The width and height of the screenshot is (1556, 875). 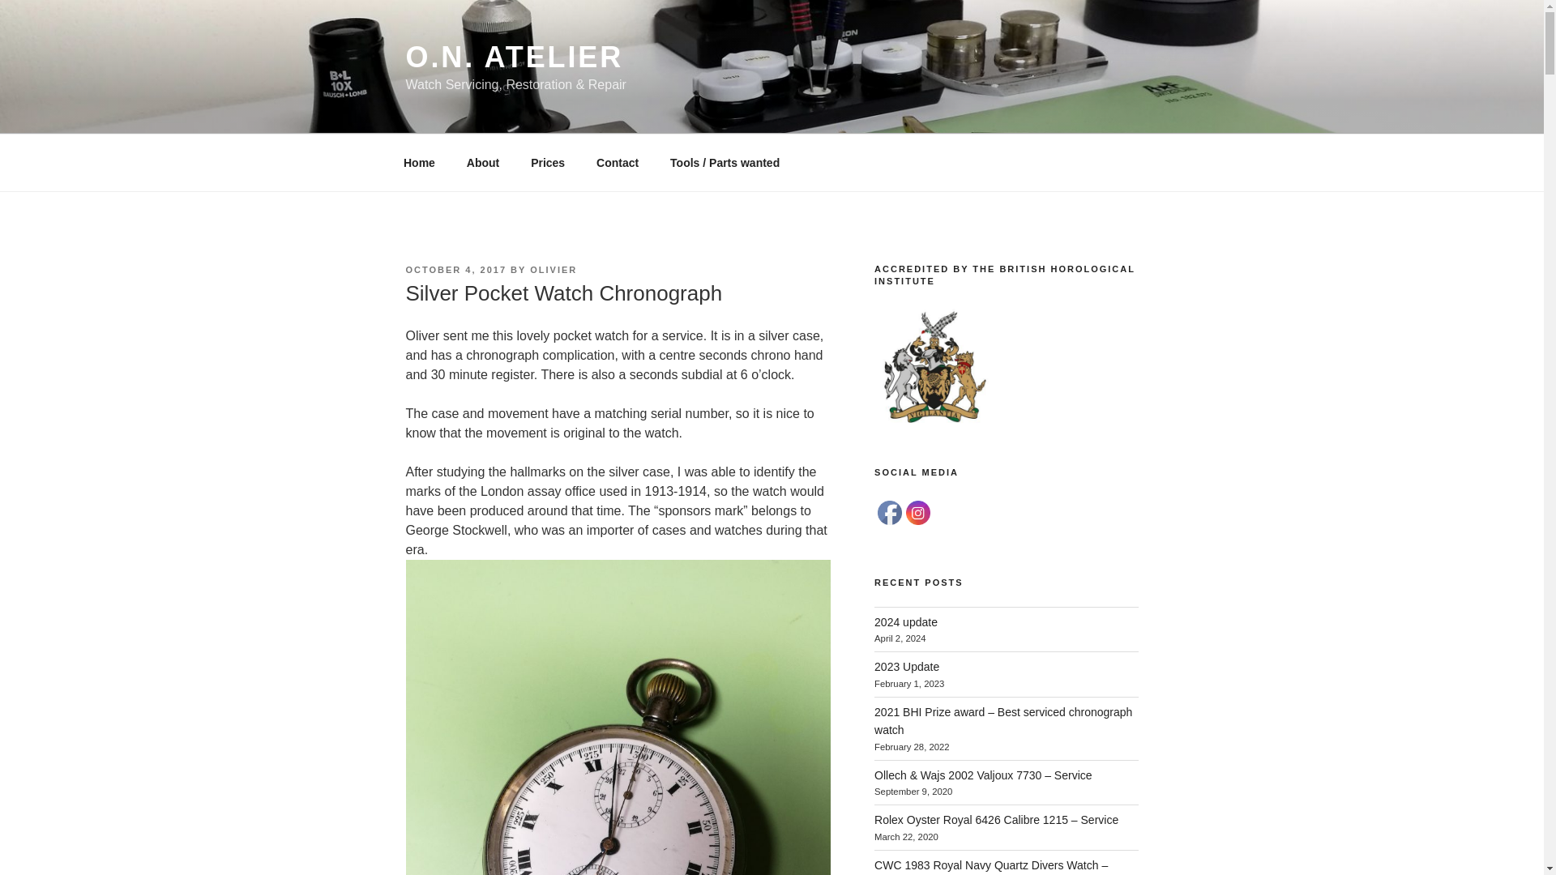 What do you see at coordinates (455, 270) in the screenshot?
I see `OCTOBER 4, 2017` at bounding box center [455, 270].